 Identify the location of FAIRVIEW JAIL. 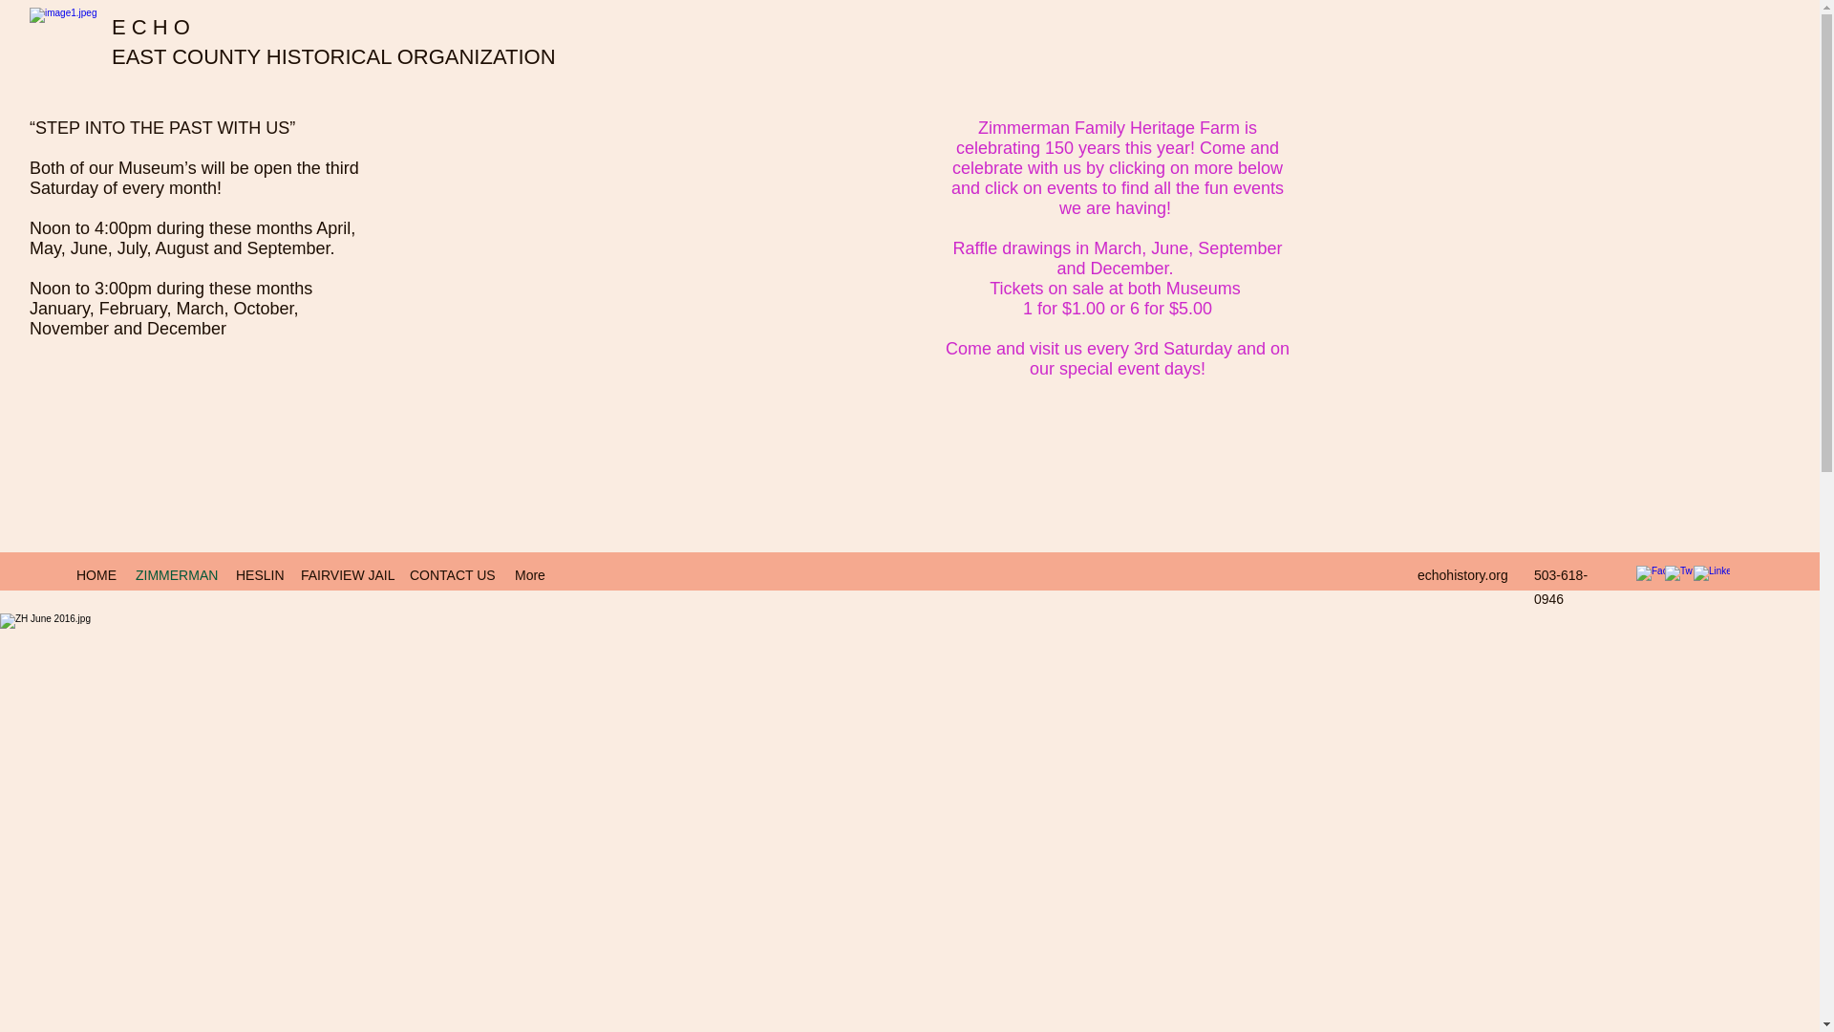
(346, 575).